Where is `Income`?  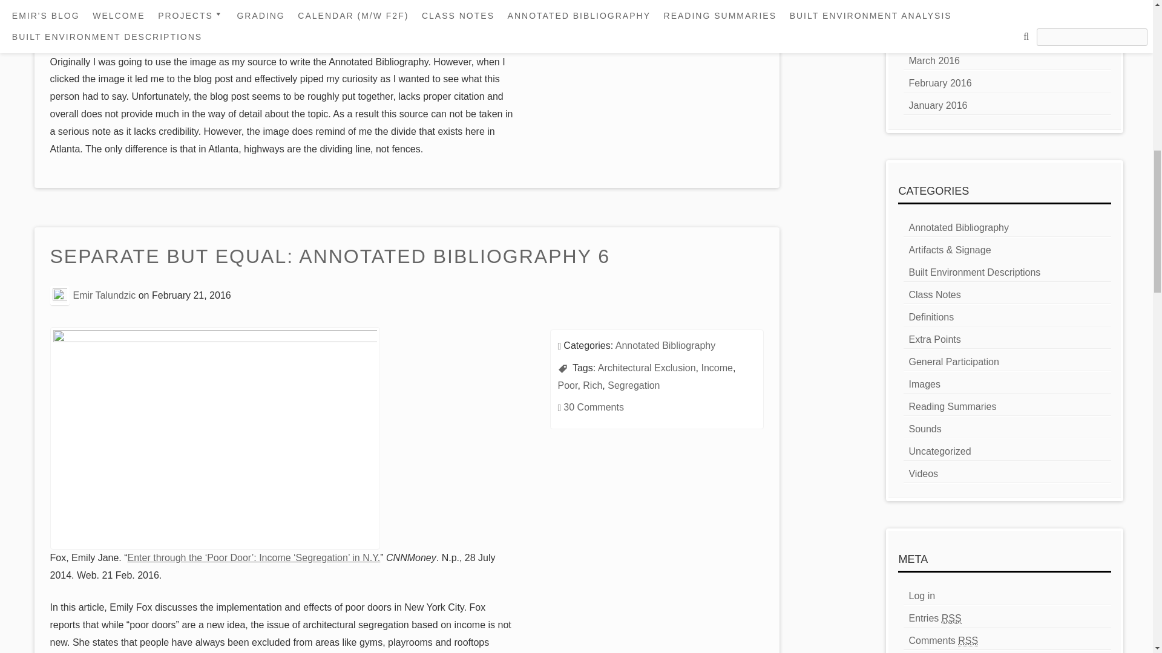
Income is located at coordinates (716, 368).